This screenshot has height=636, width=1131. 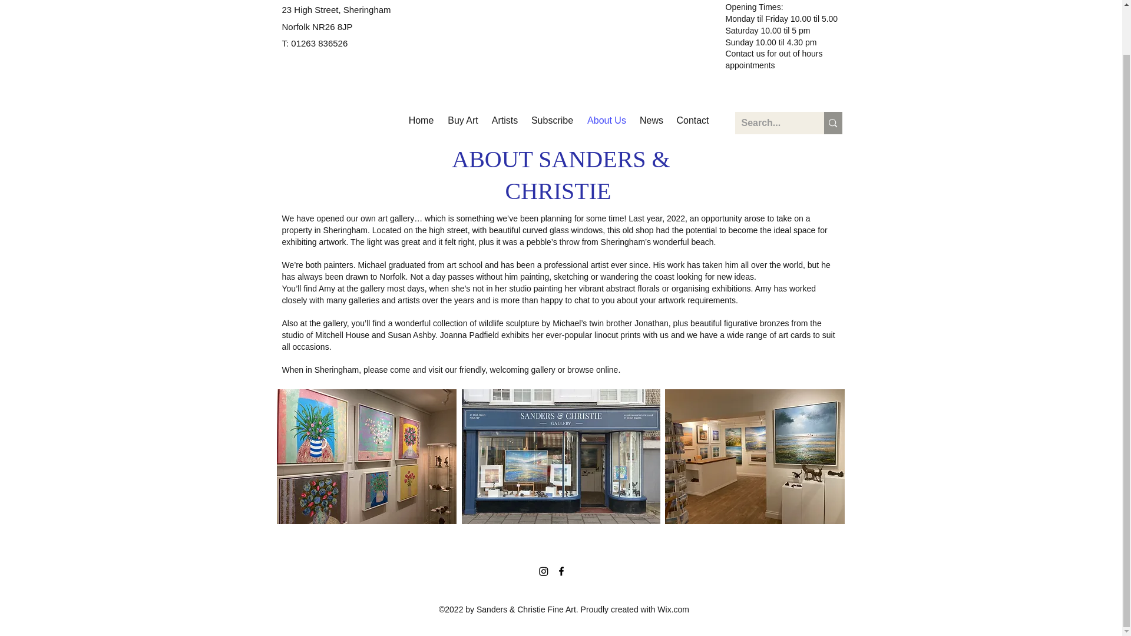 I want to click on News, so click(x=652, y=121).